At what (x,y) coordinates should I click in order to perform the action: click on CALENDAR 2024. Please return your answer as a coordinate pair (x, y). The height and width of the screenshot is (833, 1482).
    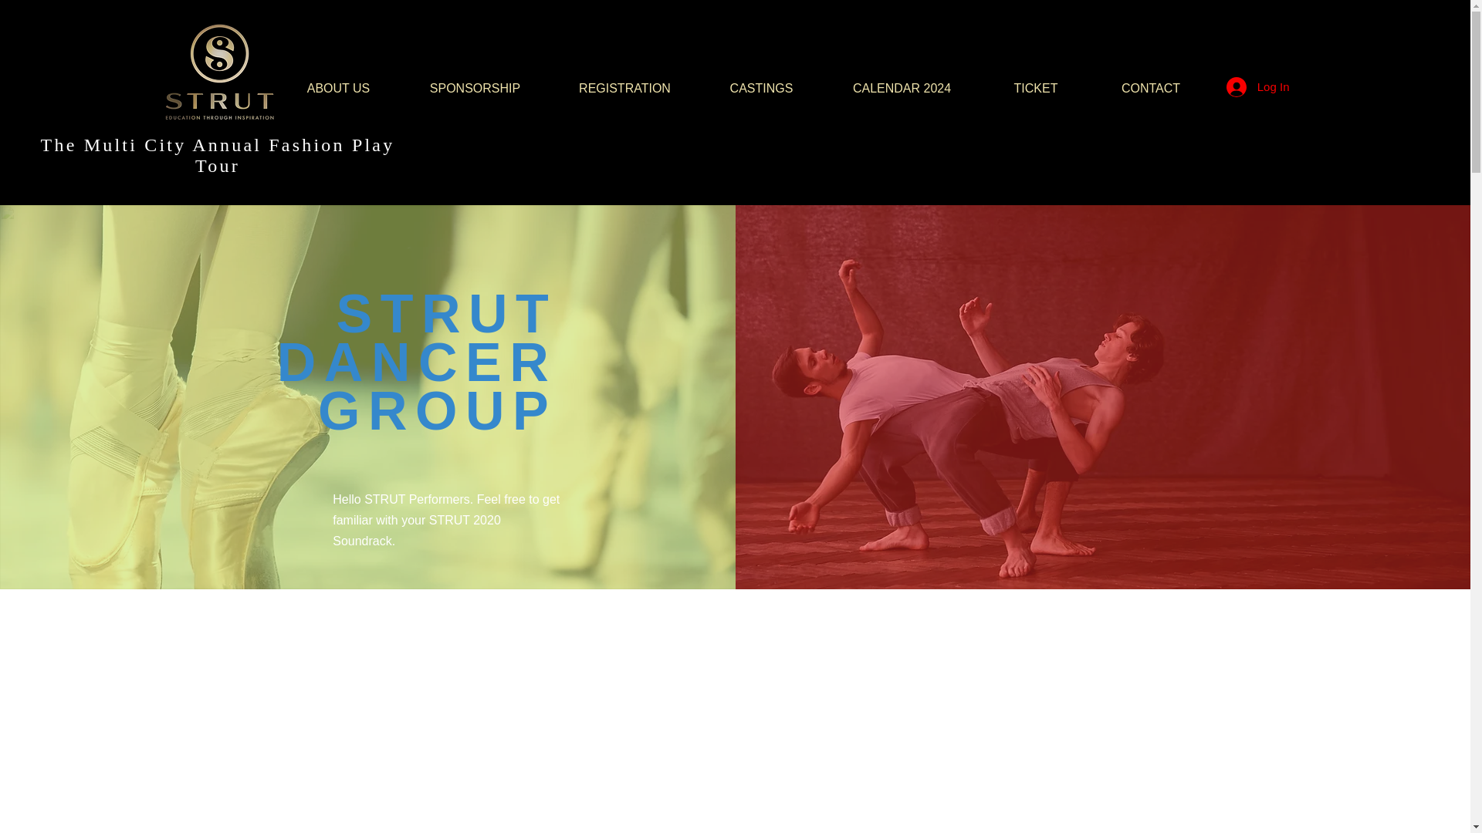
    Looking at the image, I should click on (902, 81).